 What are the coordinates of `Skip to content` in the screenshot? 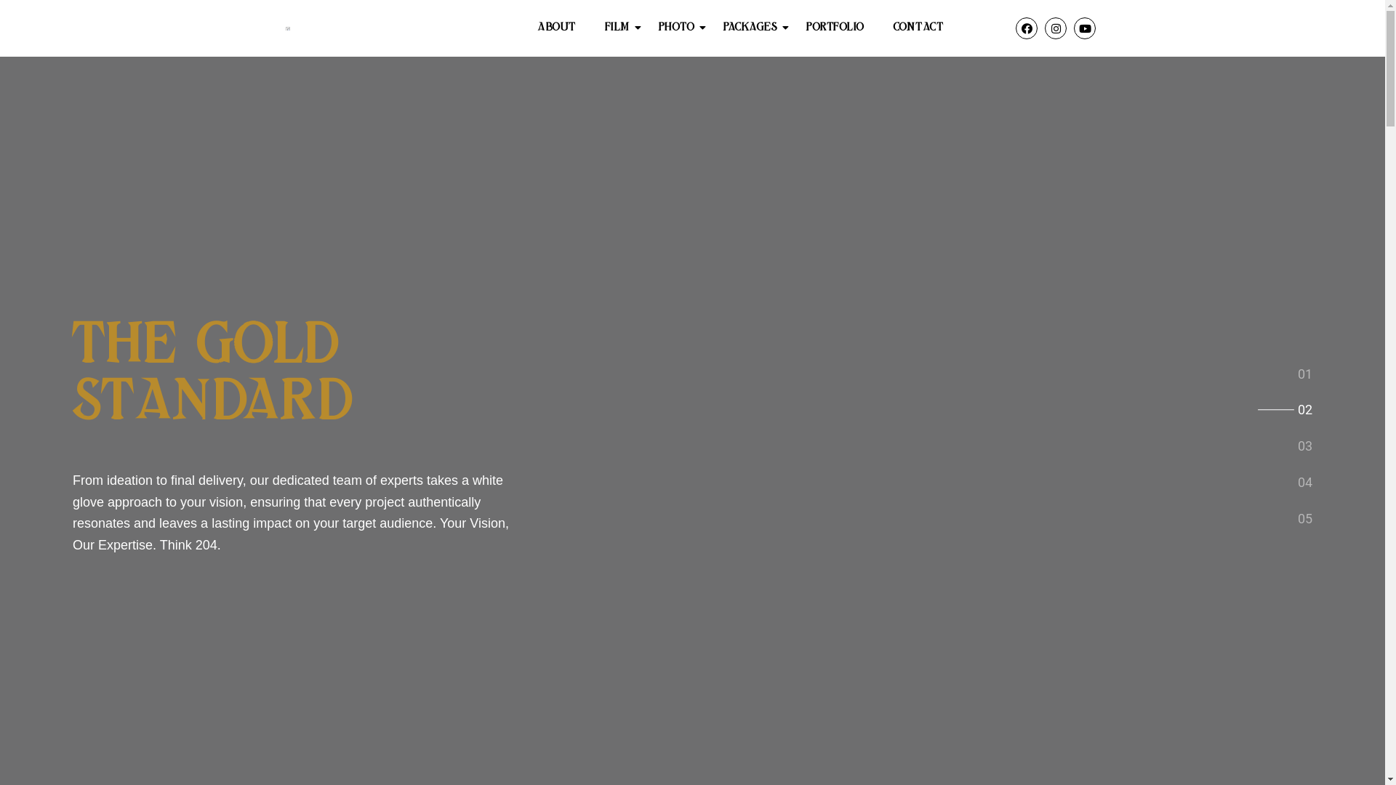 It's located at (15, 7).